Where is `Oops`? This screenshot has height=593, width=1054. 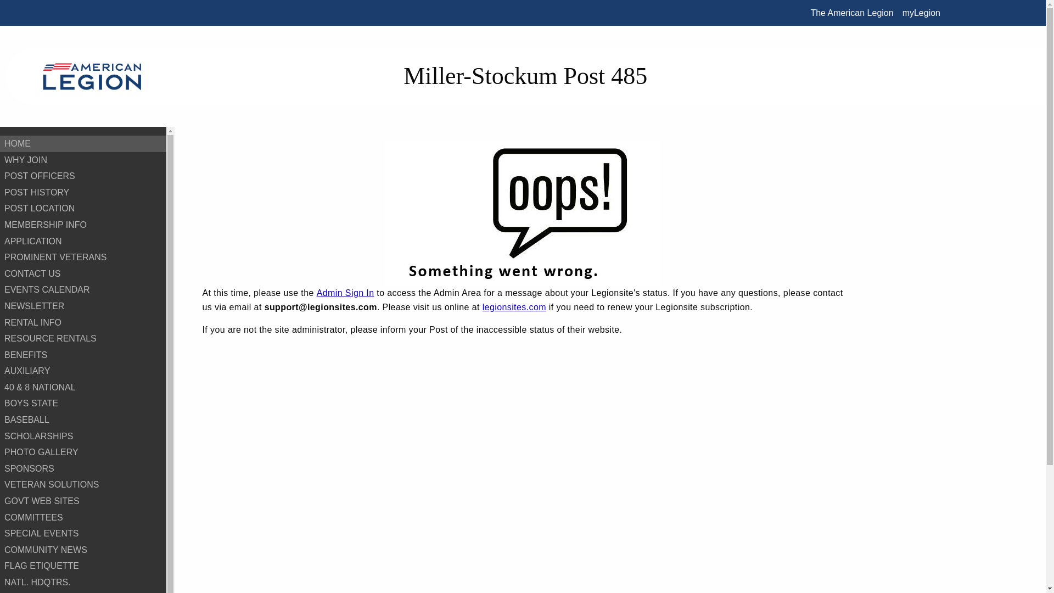
Oops is located at coordinates (523, 212).